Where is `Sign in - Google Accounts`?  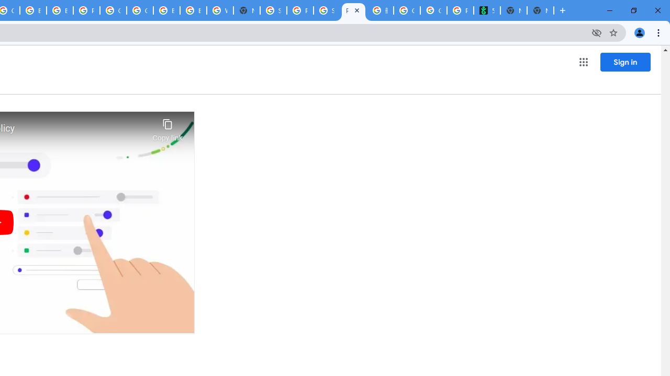
Sign in - Google Accounts is located at coordinates (273, 10).